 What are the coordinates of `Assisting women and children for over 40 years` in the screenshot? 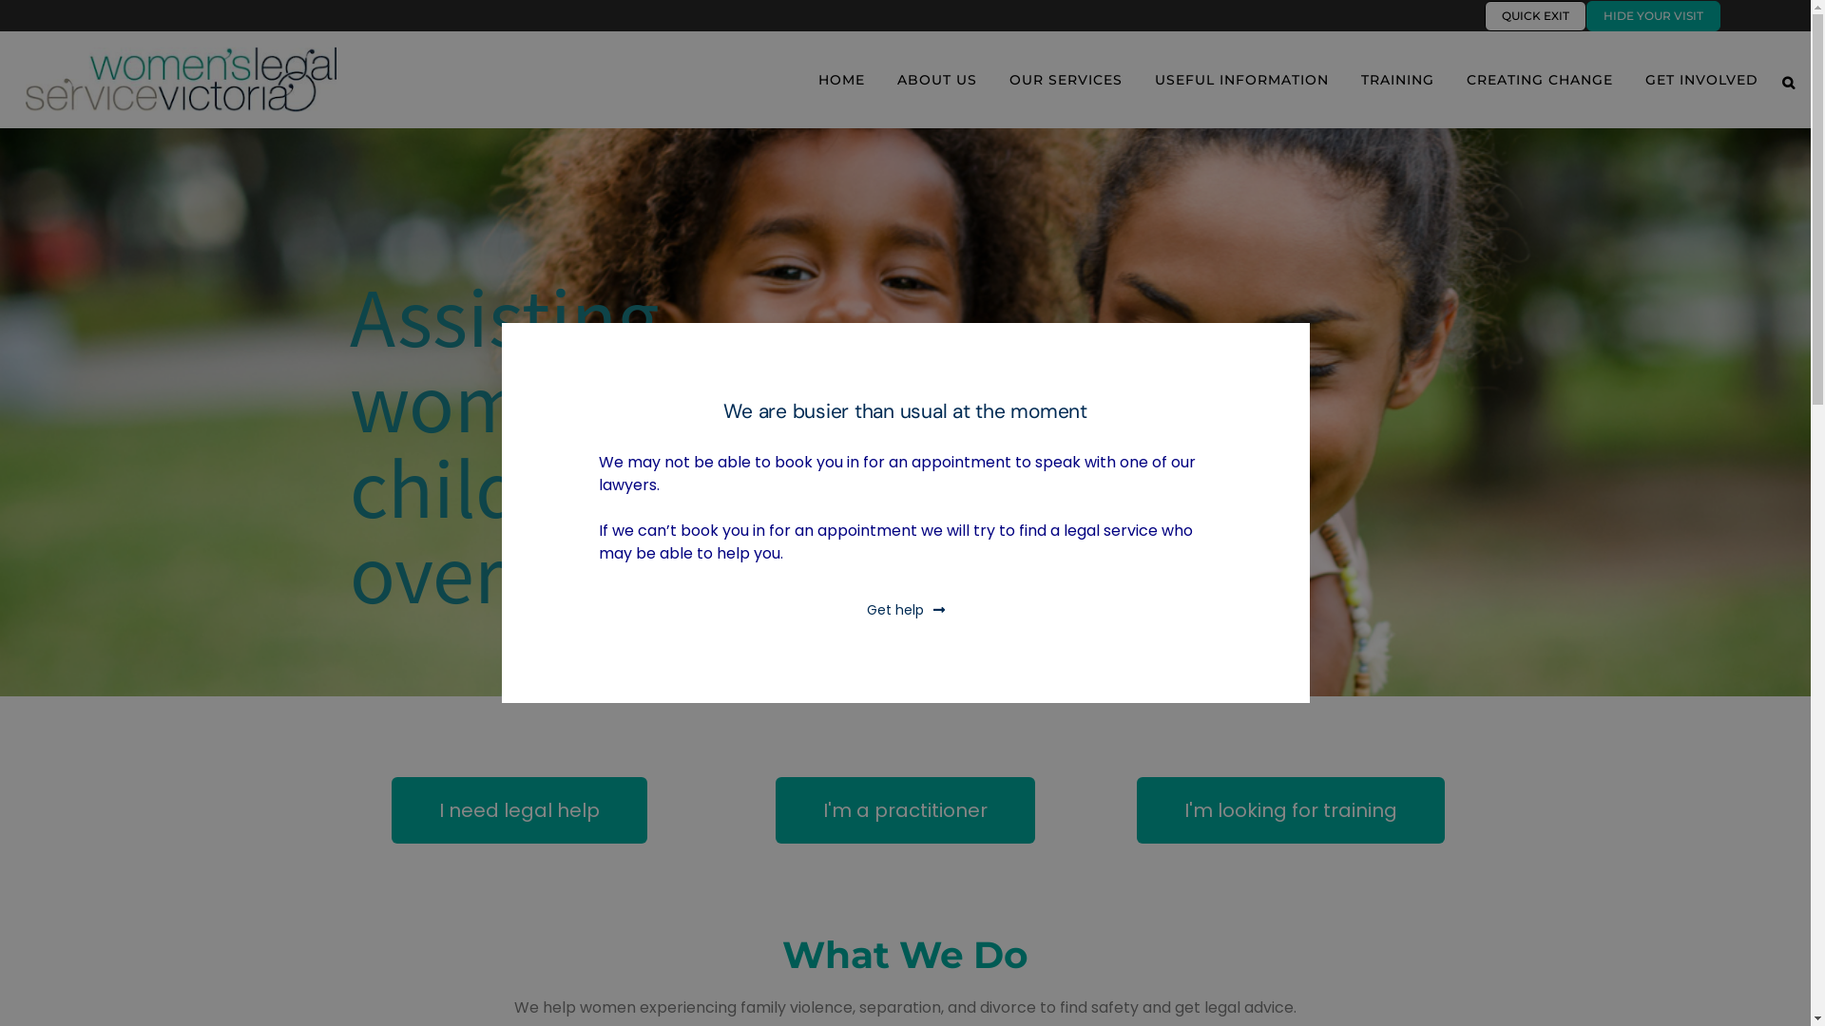 It's located at (632, 443).